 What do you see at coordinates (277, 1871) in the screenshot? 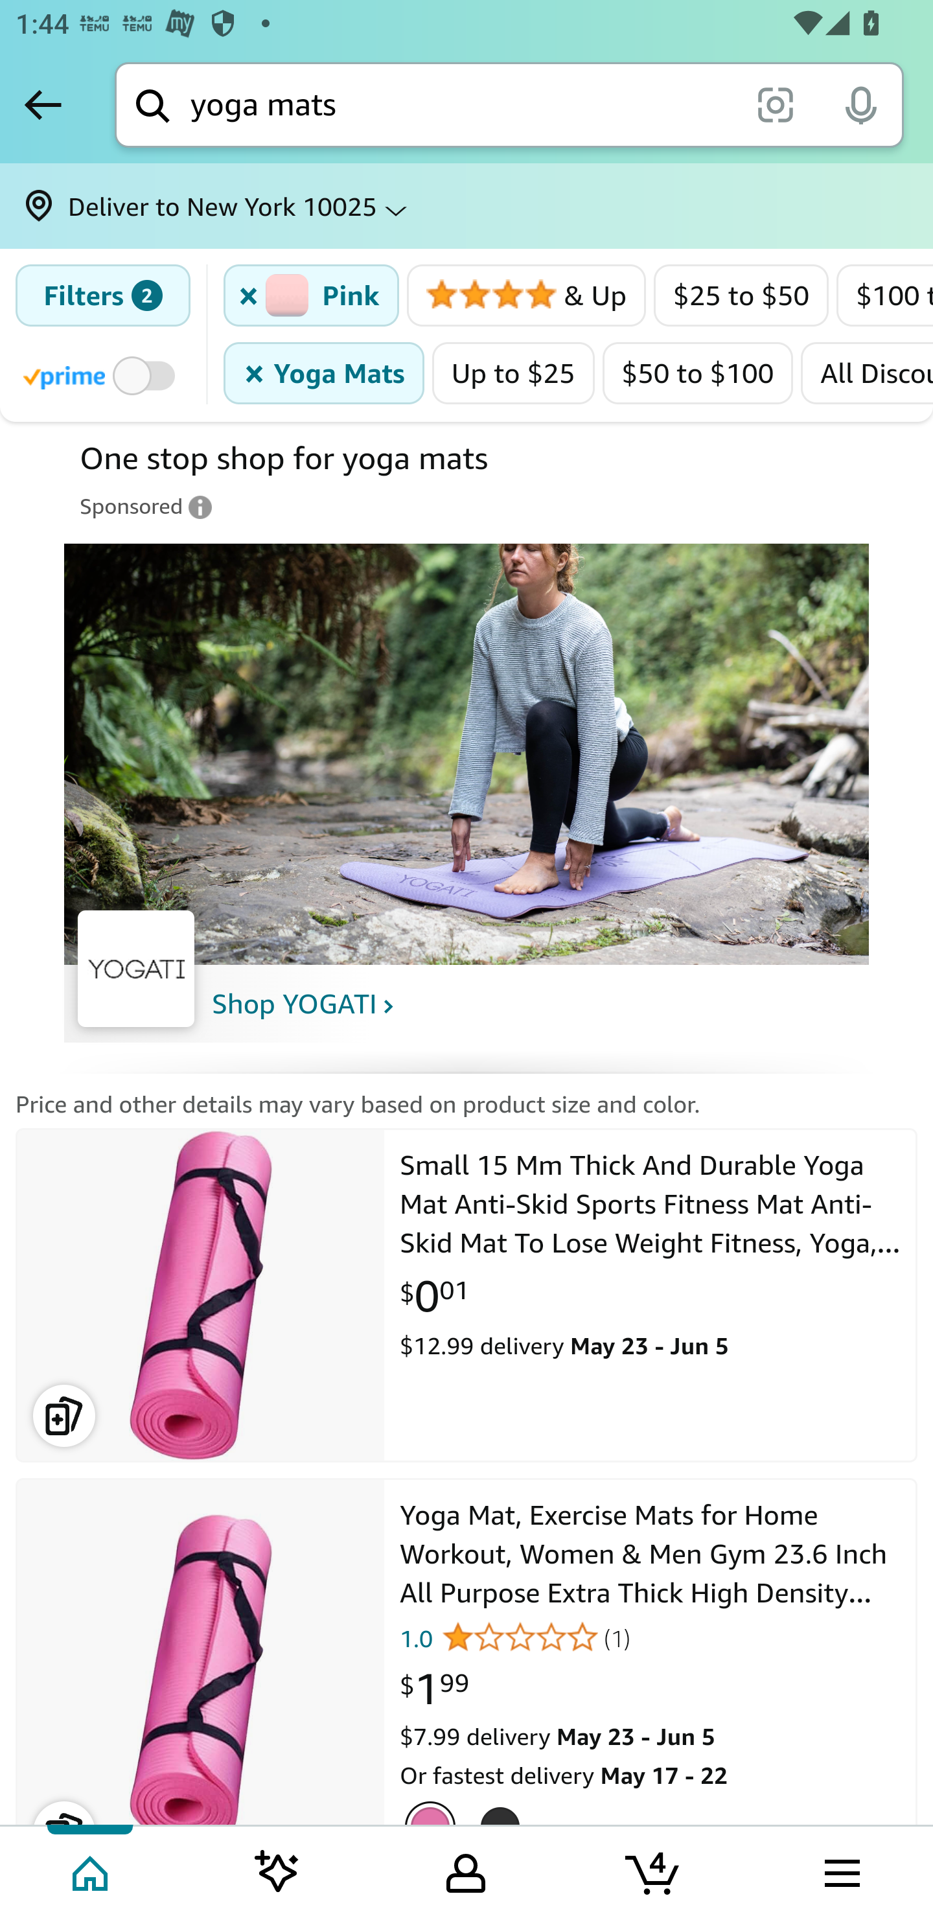
I see `Inspire feed Tab 2 of 5` at bounding box center [277, 1871].